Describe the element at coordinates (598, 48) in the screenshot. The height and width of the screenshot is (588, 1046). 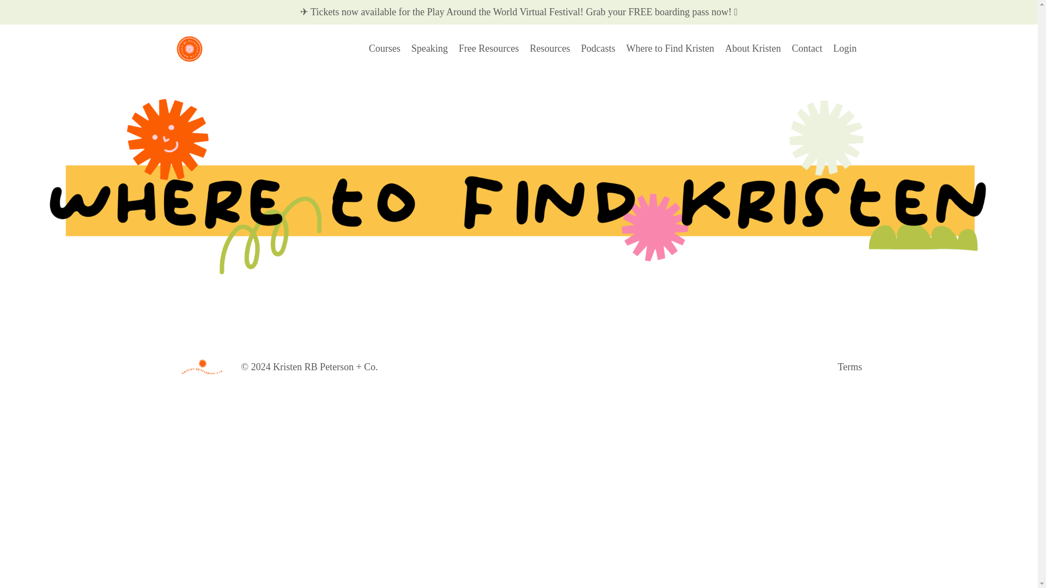
I see `Podcasts` at that location.